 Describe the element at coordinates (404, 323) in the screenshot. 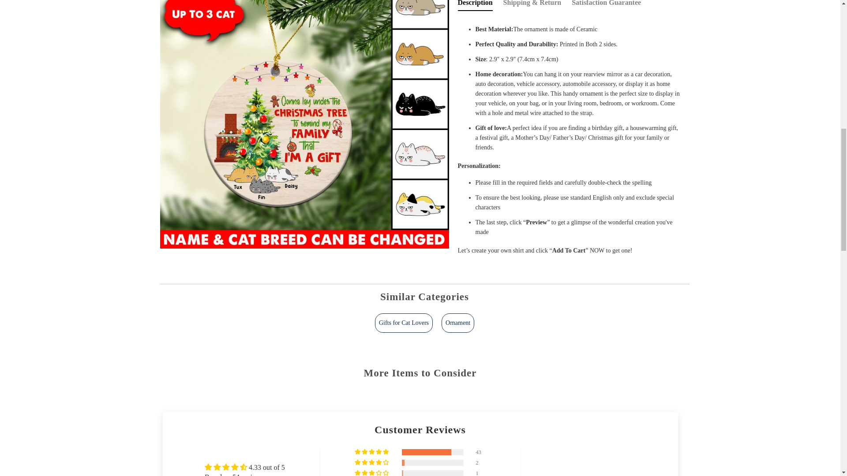

I see `Gifts for Cat Lovers` at that location.